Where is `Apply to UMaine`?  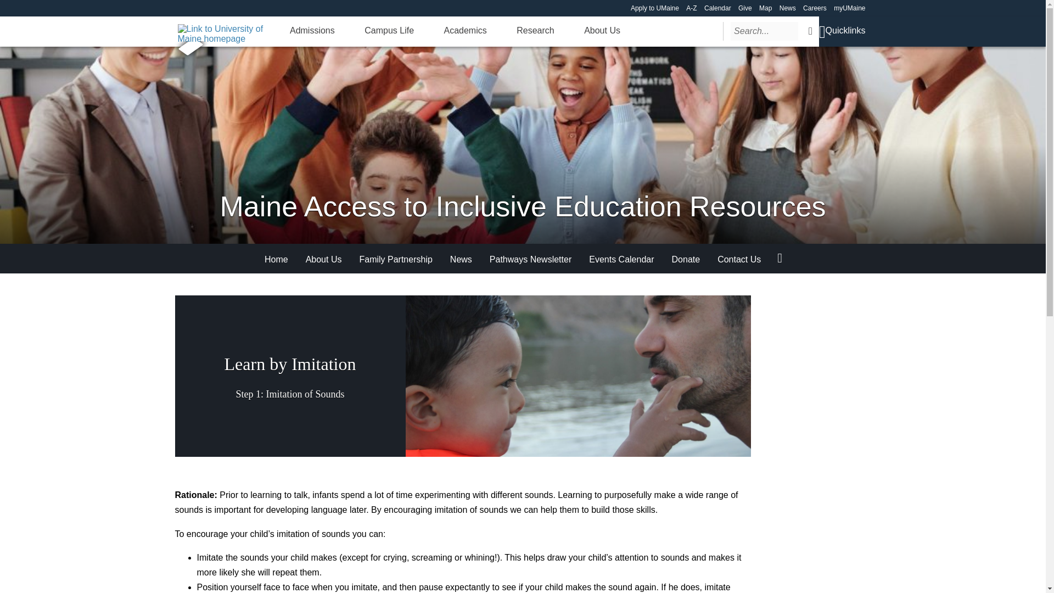 Apply to UMaine is located at coordinates (654, 8).